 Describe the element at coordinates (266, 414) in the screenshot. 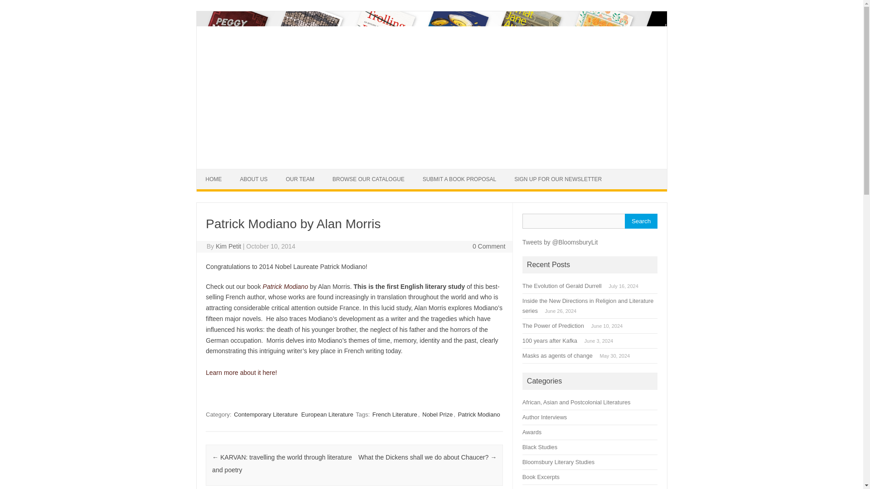

I see `Contemporary Literature` at that location.